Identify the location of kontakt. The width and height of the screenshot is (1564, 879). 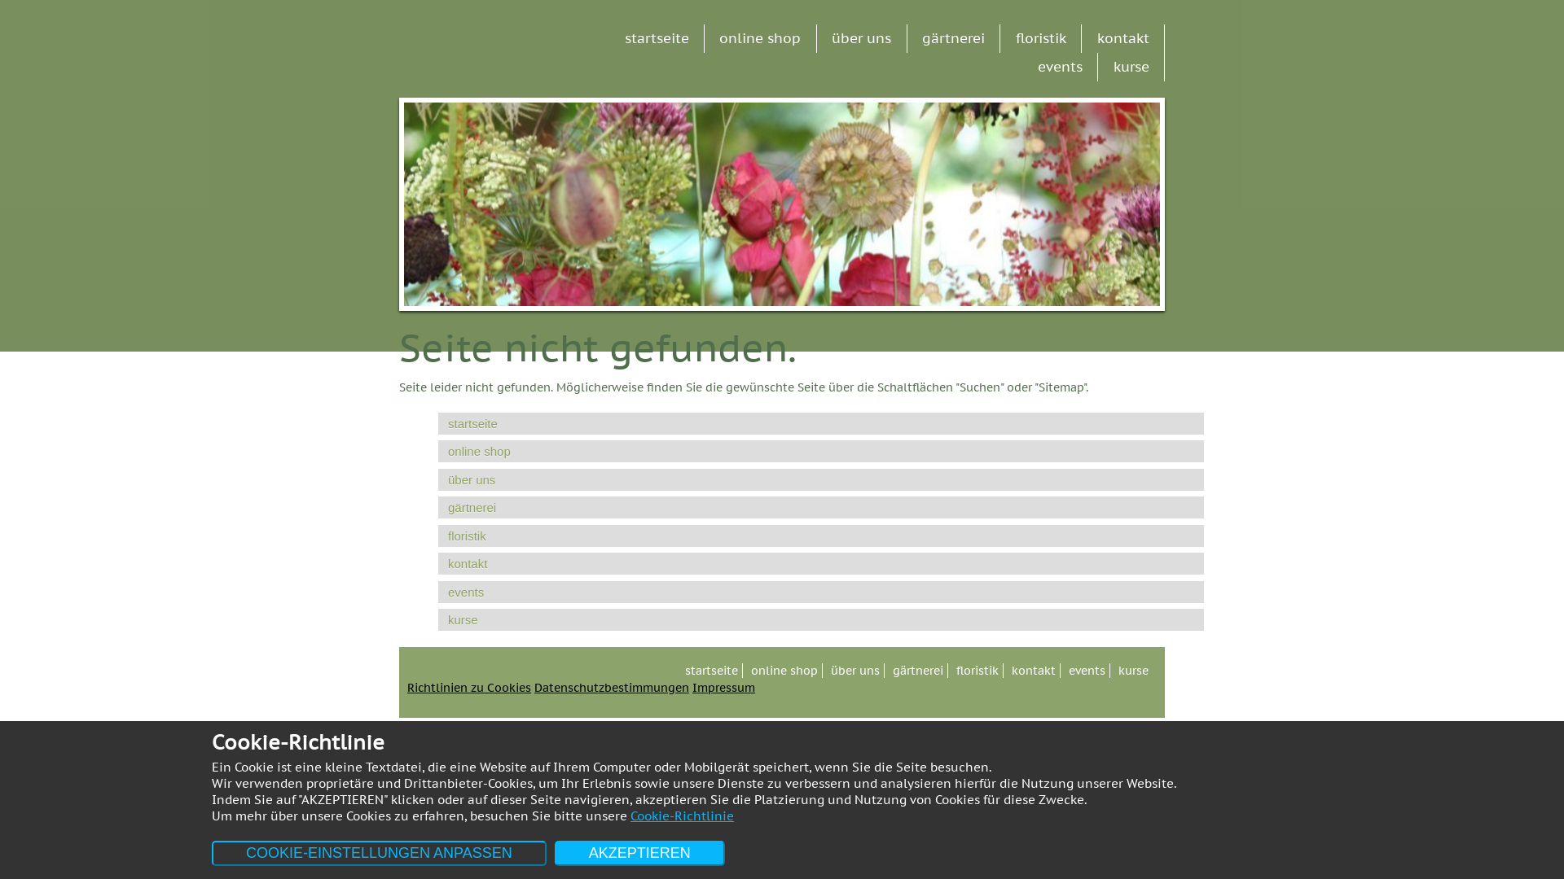
(1123, 38).